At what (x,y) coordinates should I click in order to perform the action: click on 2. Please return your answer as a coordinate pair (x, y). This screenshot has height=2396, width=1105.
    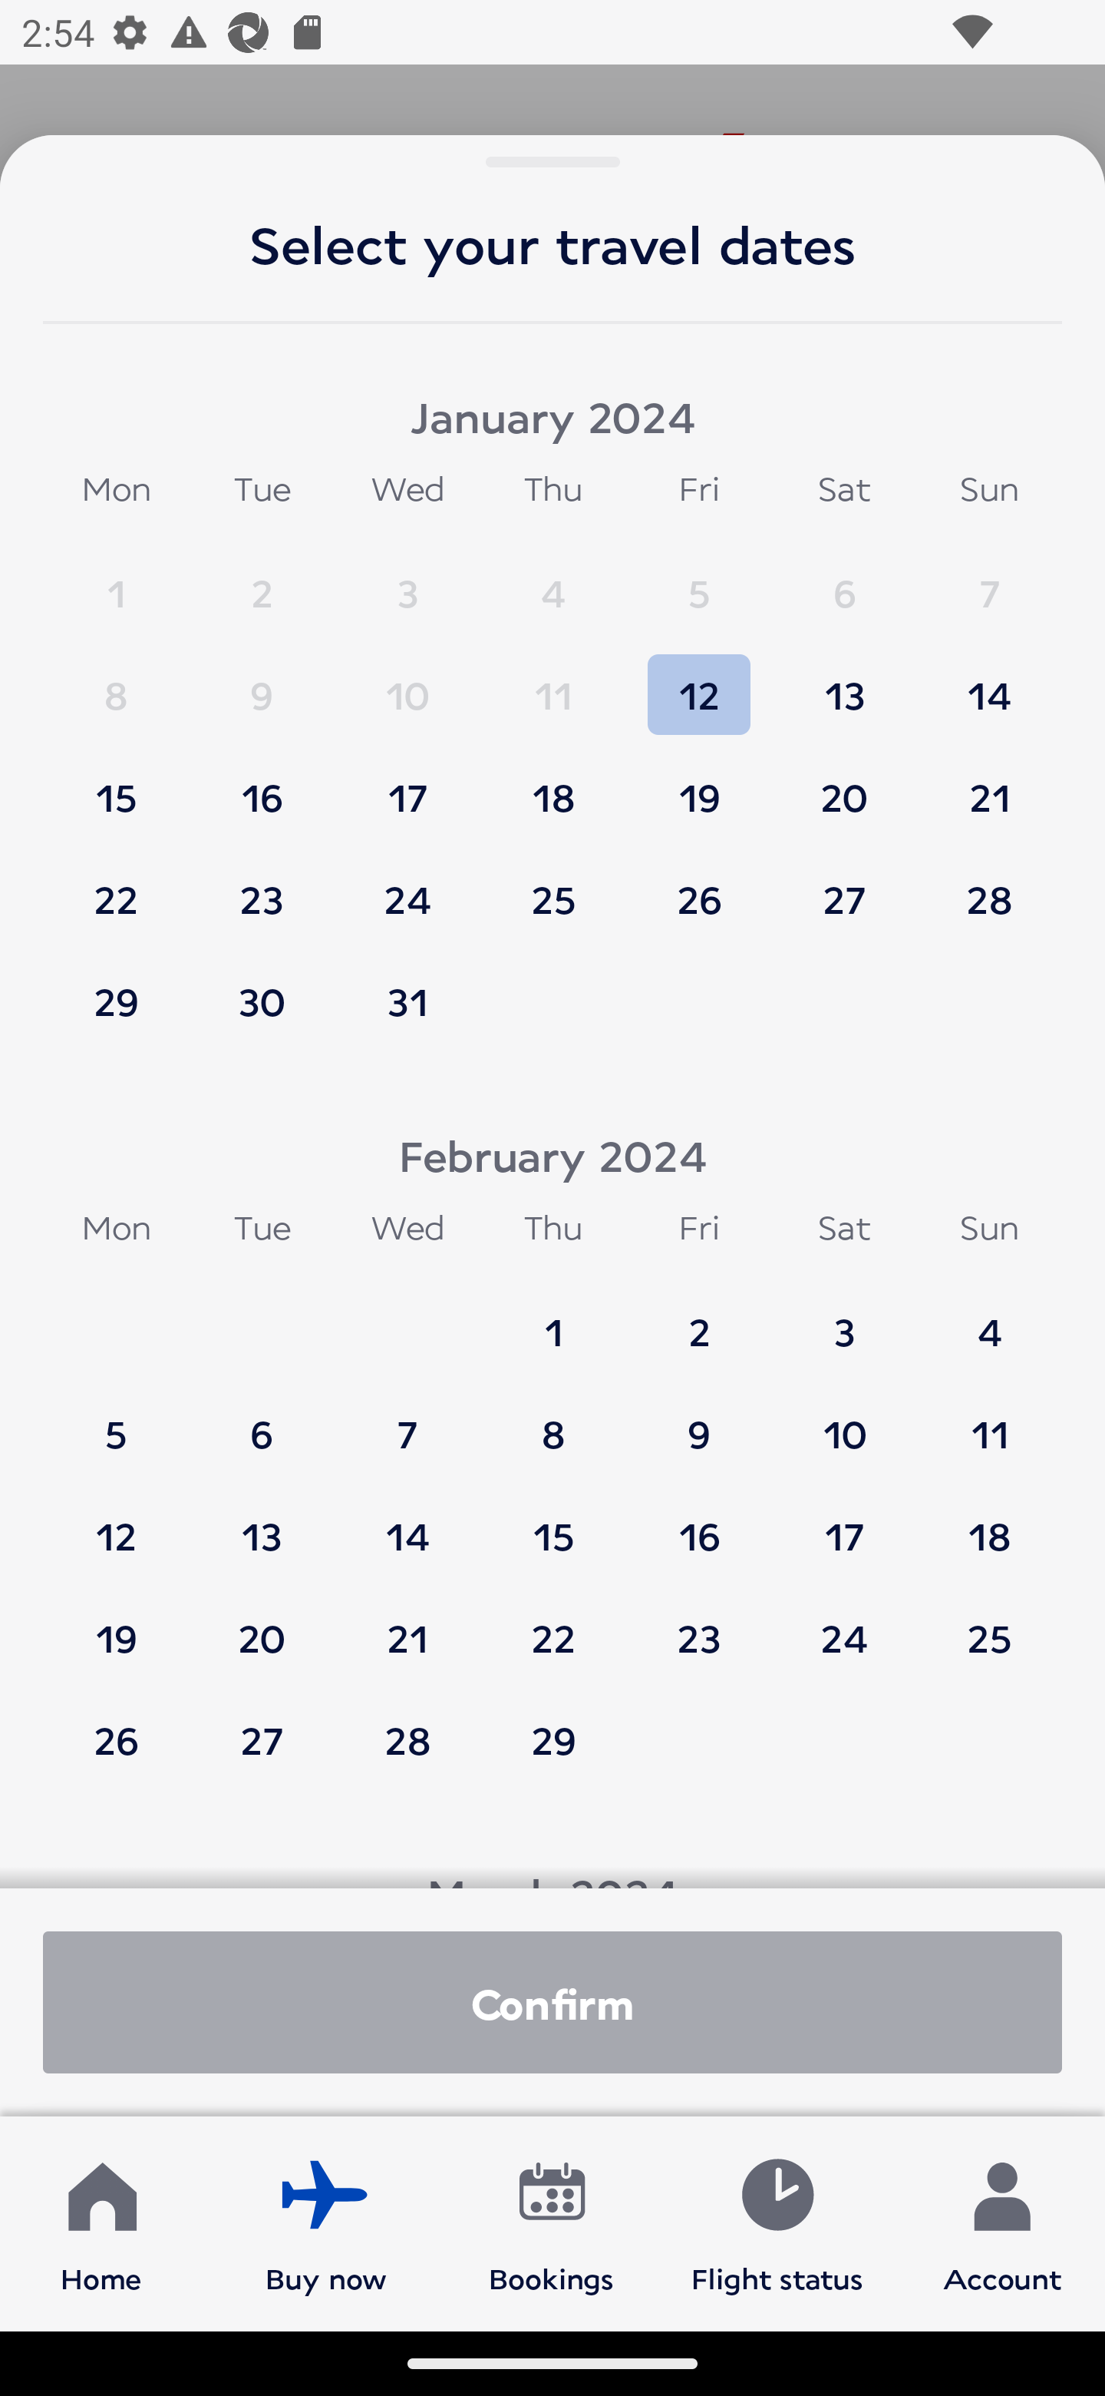
    Looking at the image, I should click on (699, 1318).